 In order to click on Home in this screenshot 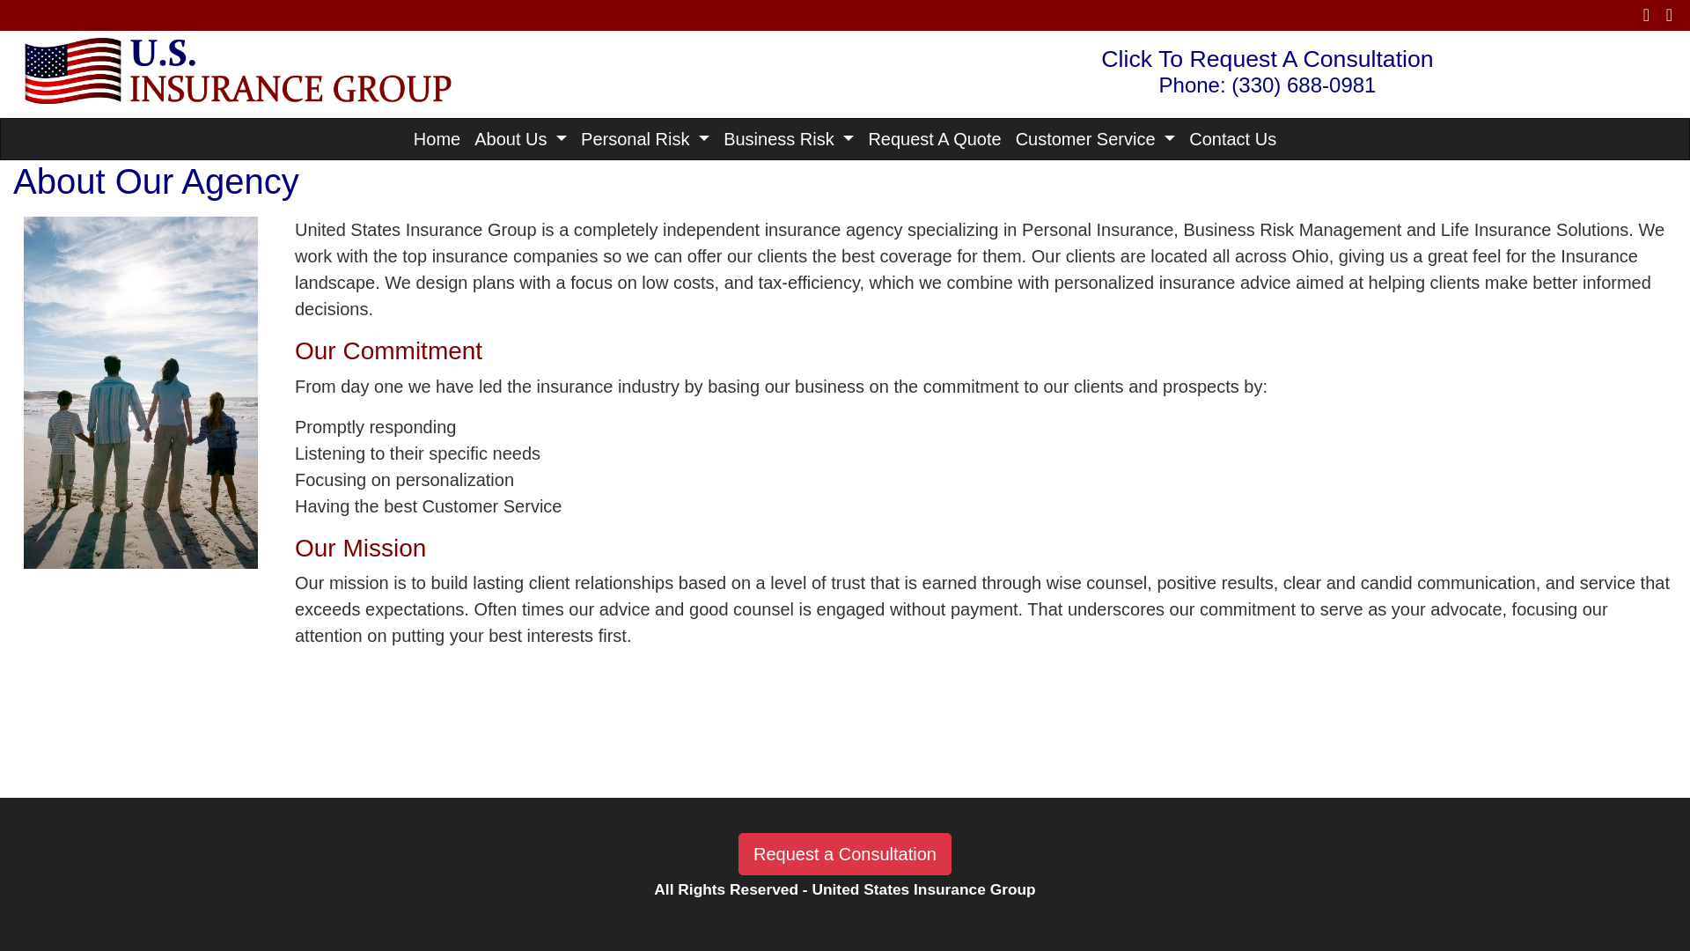, I will do `click(437, 139)`.